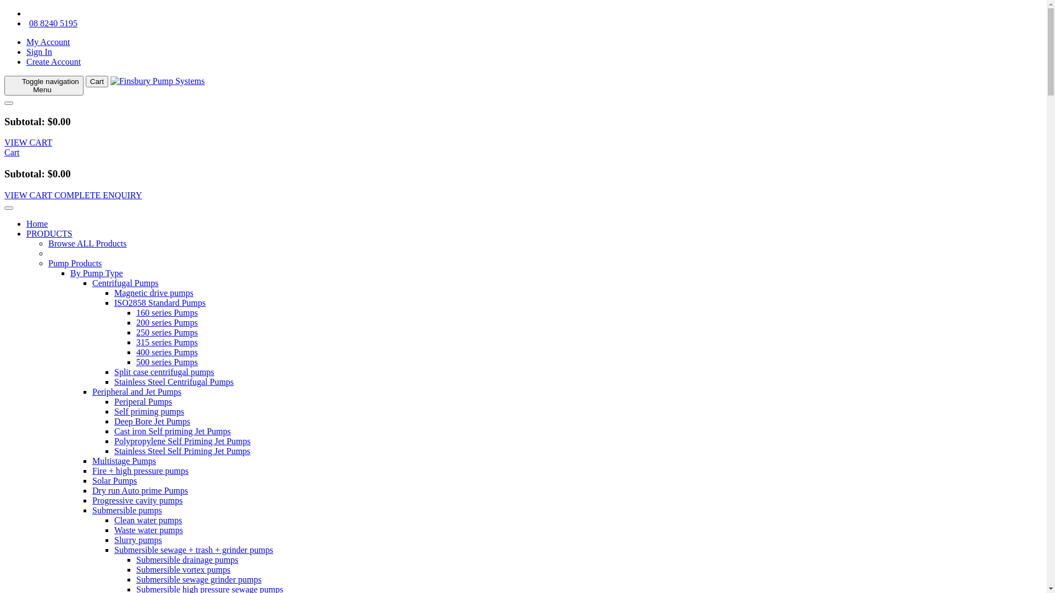 This screenshot has width=1055, height=593. I want to click on 08 8240 5195, so click(52, 23).